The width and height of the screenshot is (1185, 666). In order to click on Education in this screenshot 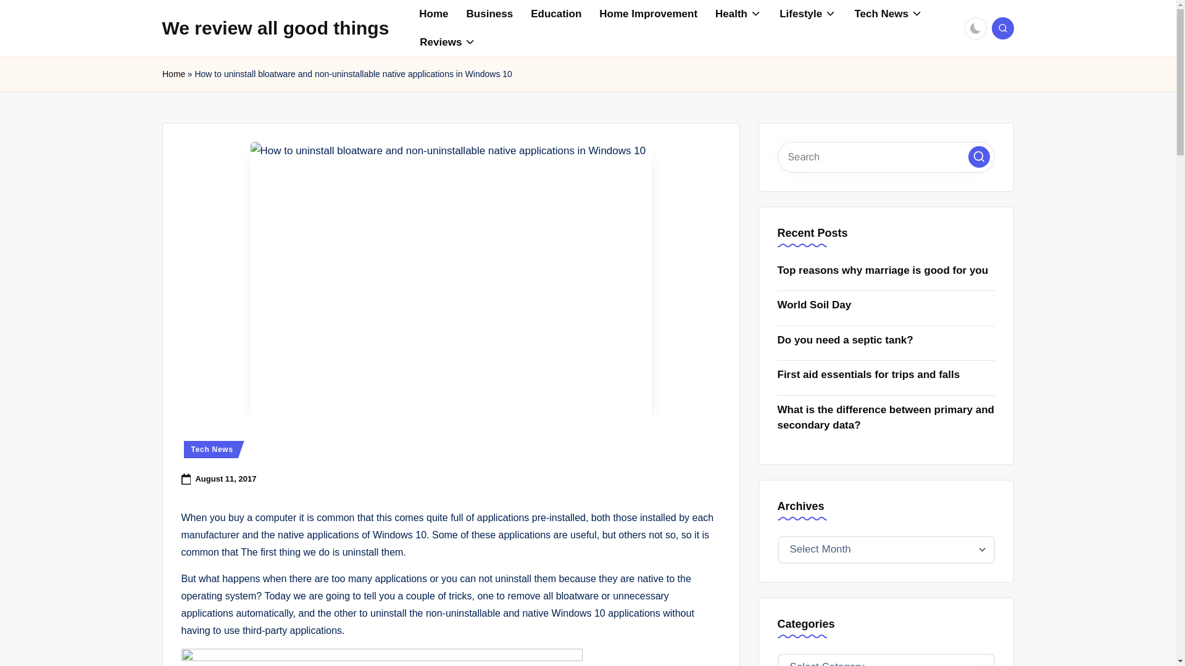, I will do `click(556, 14)`.